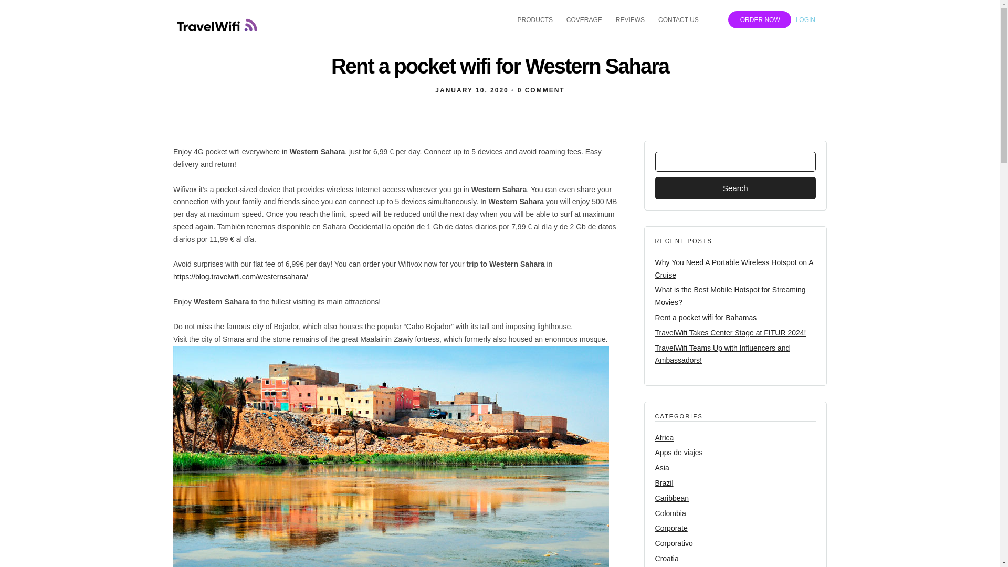  Describe the element at coordinates (682, 19) in the screenshot. I see `CONTACT US` at that location.